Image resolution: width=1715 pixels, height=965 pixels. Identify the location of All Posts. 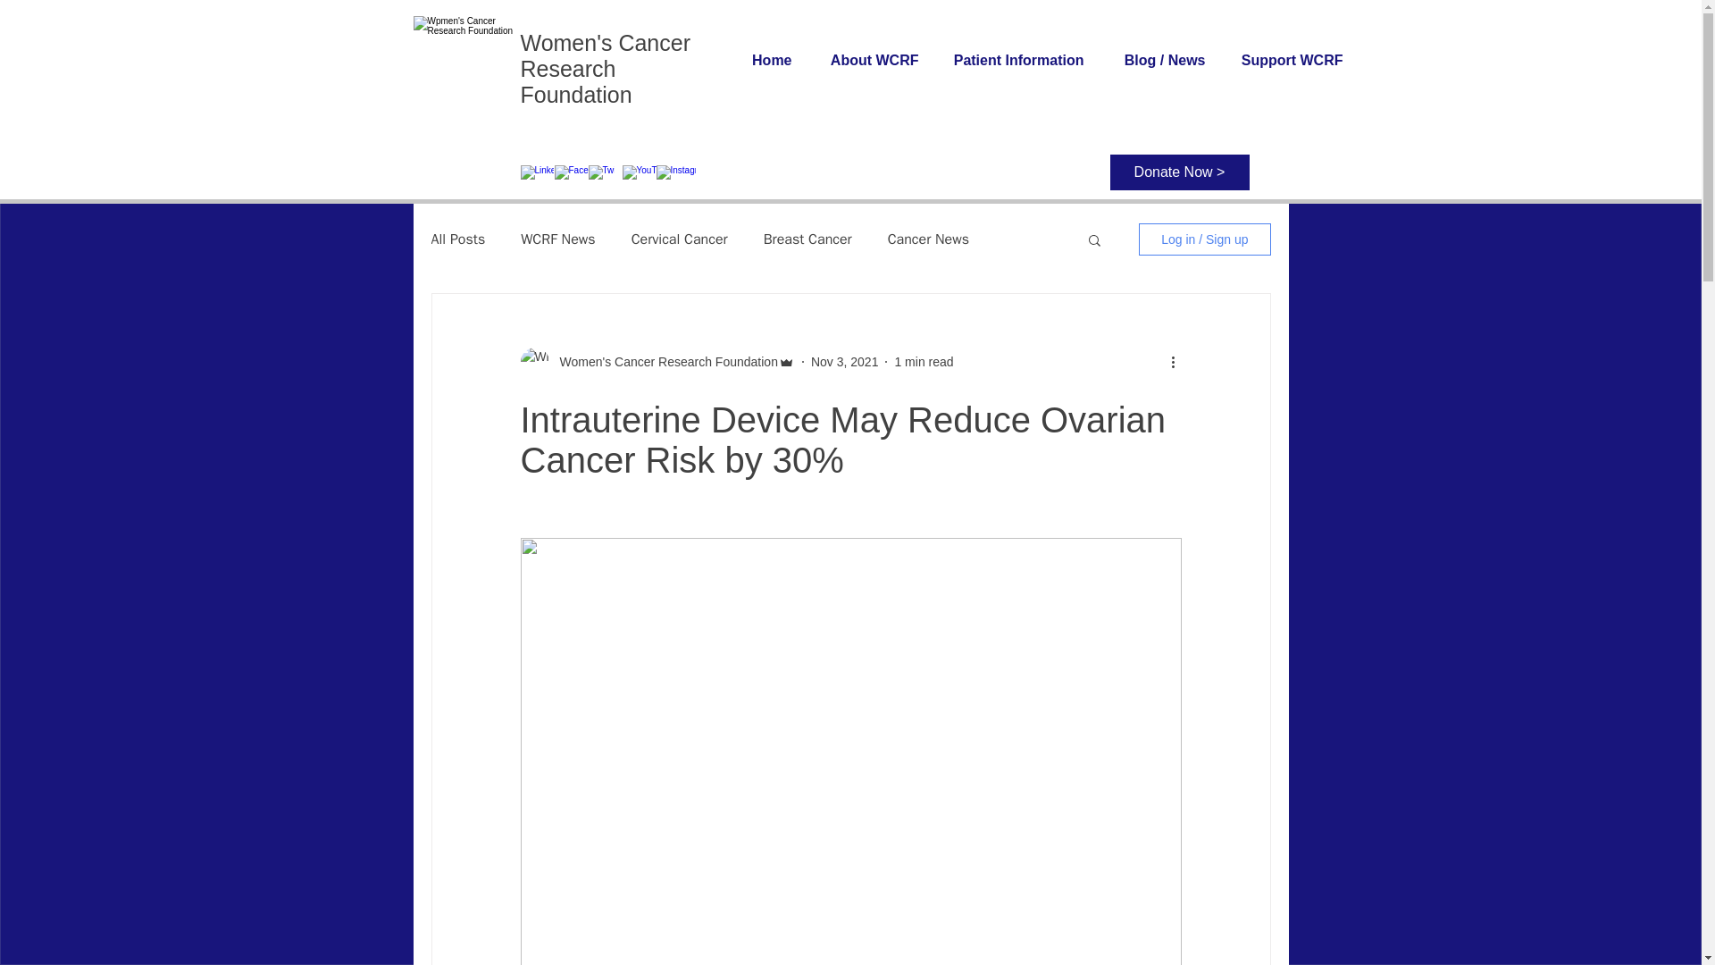
(457, 239).